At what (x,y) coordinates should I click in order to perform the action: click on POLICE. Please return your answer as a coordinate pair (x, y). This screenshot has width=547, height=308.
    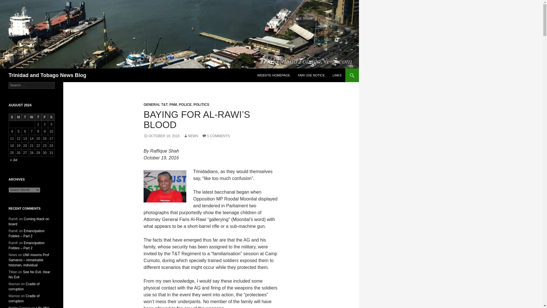
    Looking at the image, I should click on (185, 104).